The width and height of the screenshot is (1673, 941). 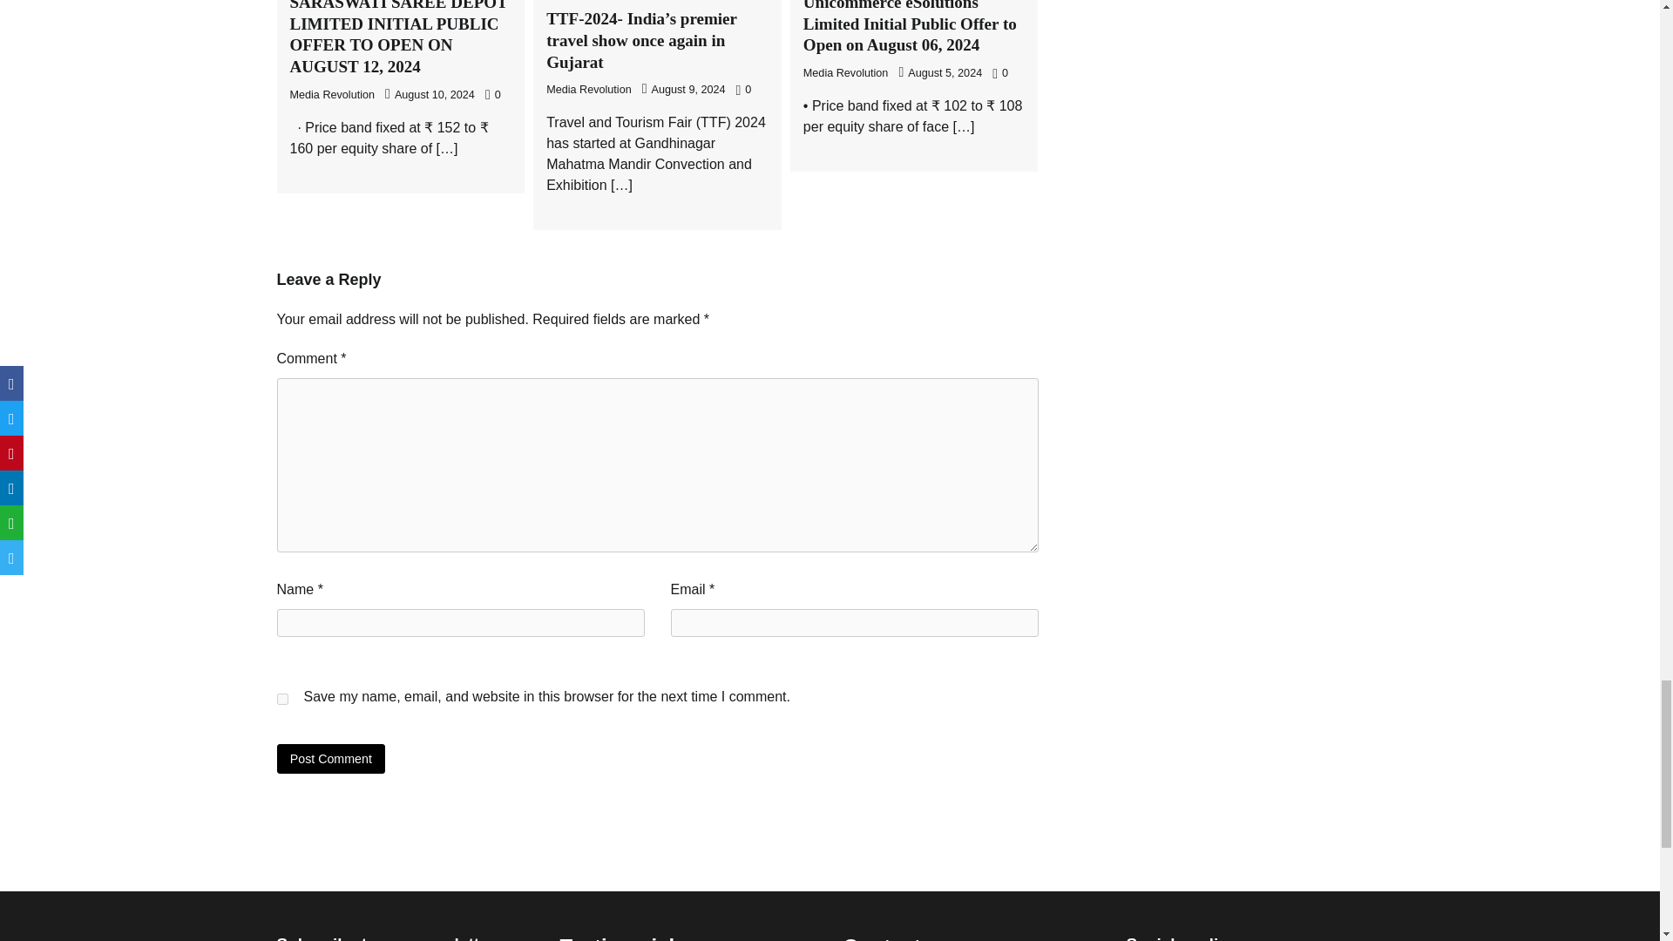 I want to click on Media Revolution, so click(x=845, y=72).